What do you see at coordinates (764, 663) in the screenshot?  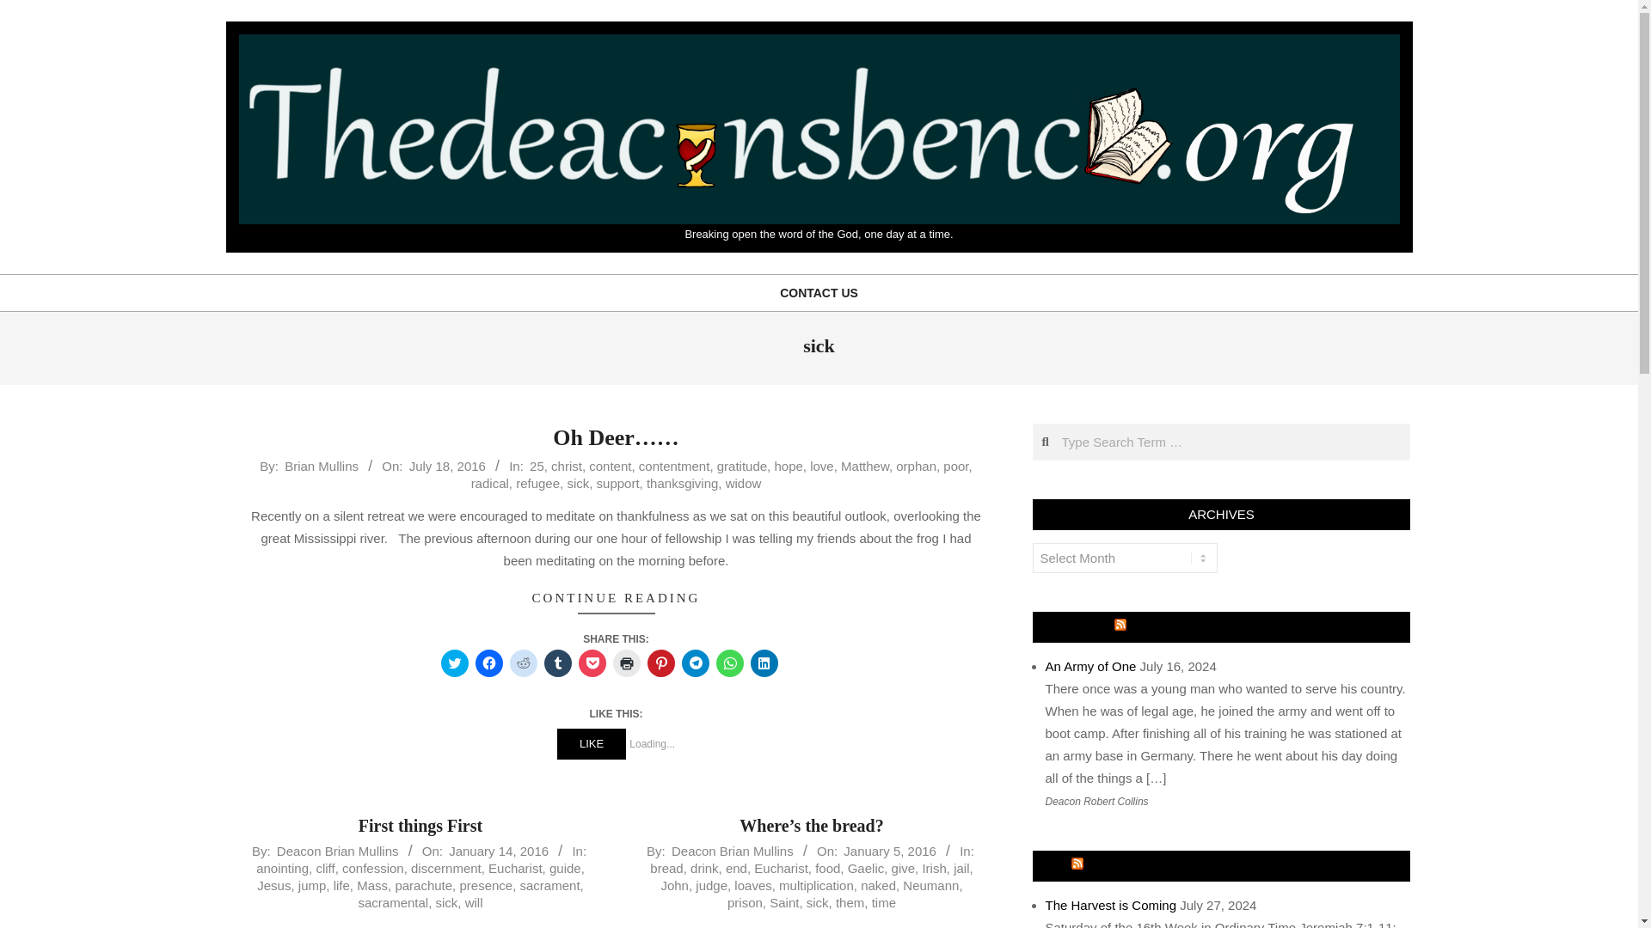 I see `Click to share on LinkedIn` at bounding box center [764, 663].